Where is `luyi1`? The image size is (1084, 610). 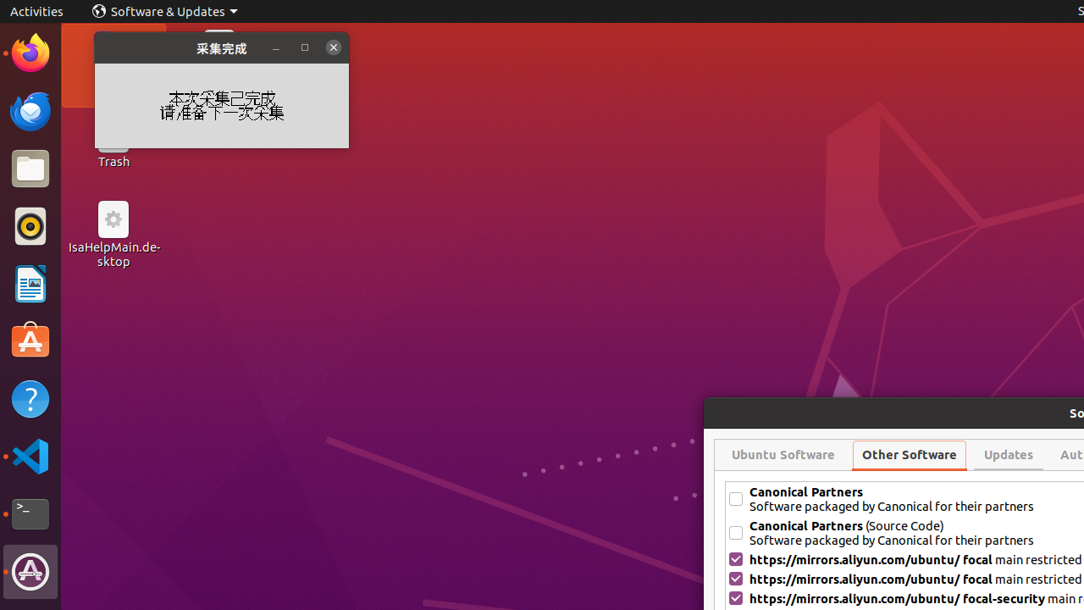
luyi1 is located at coordinates (113, 75).